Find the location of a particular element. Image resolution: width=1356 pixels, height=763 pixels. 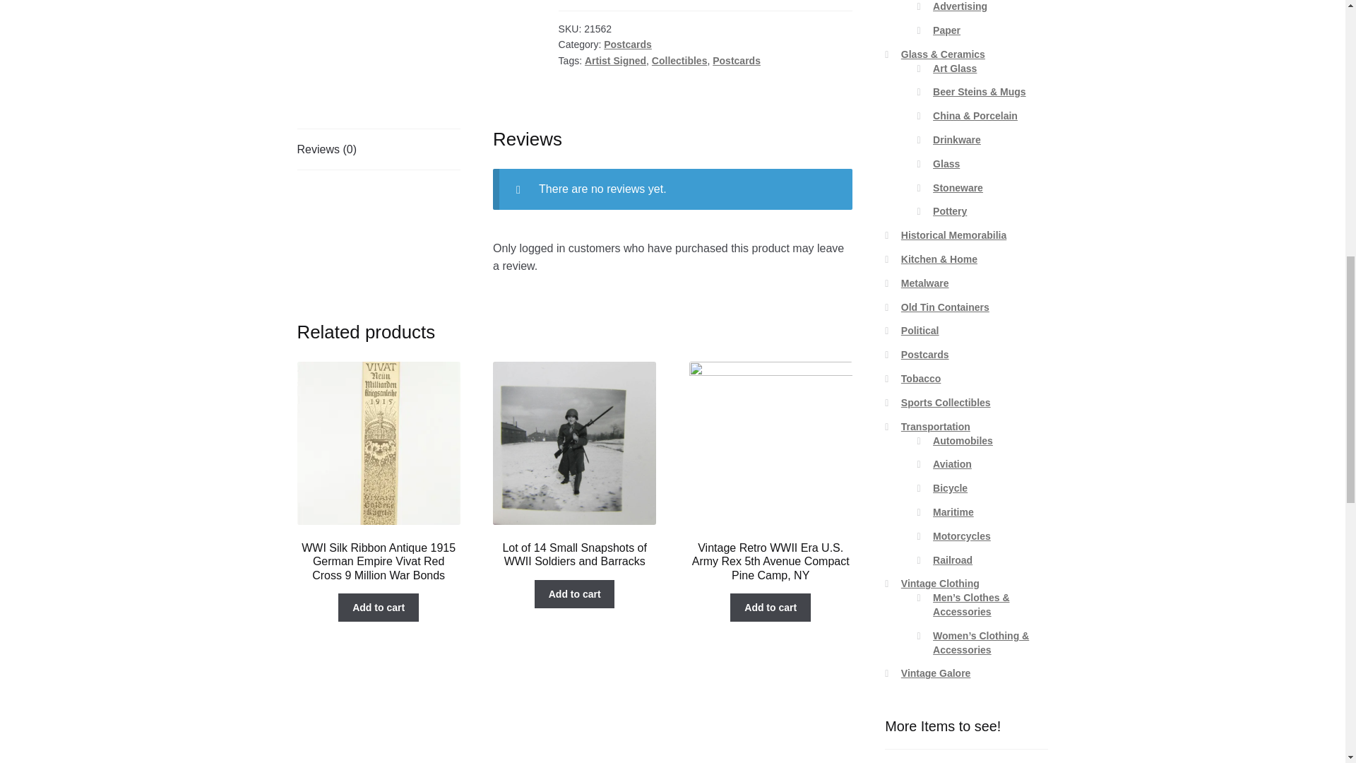

Collectibles is located at coordinates (679, 60).